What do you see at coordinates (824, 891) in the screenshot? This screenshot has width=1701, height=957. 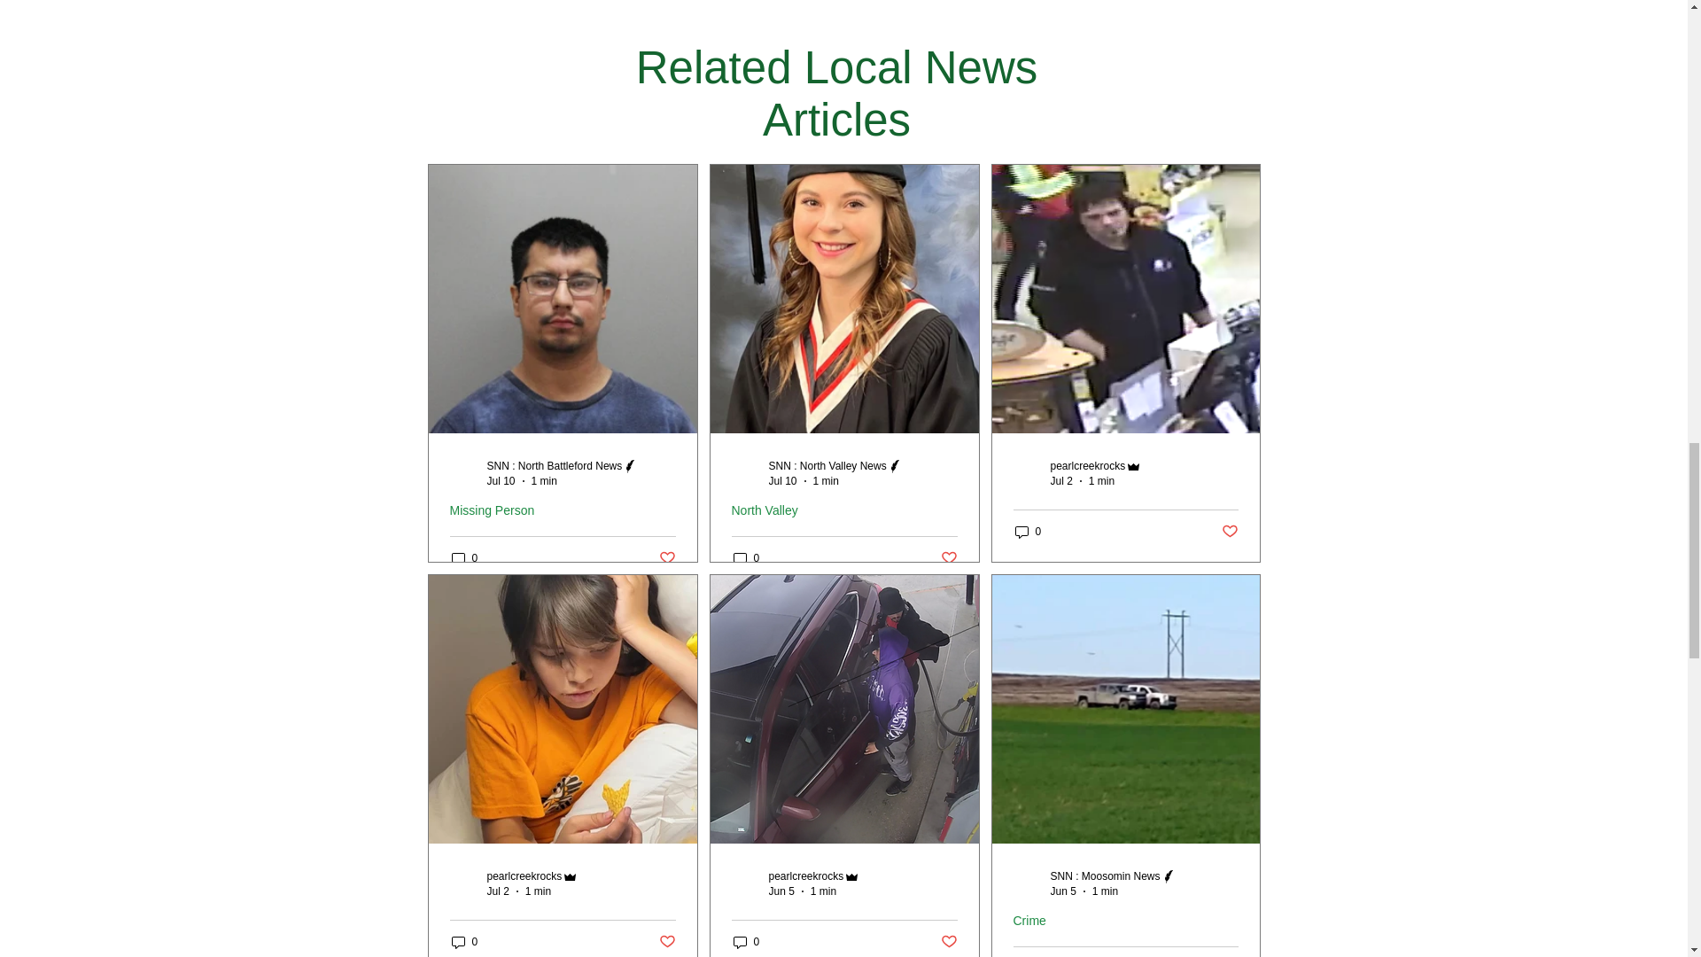 I see `1 min` at bounding box center [824, 891].